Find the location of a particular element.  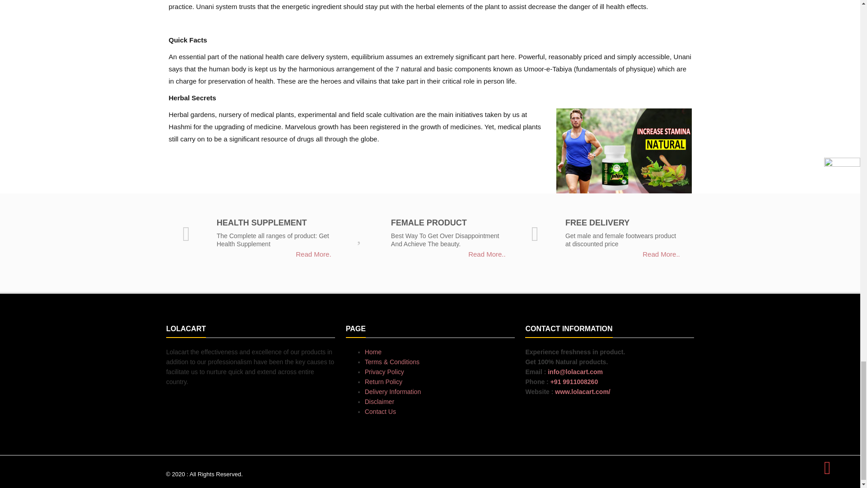

Read More. is located at coordinates (313, 254).